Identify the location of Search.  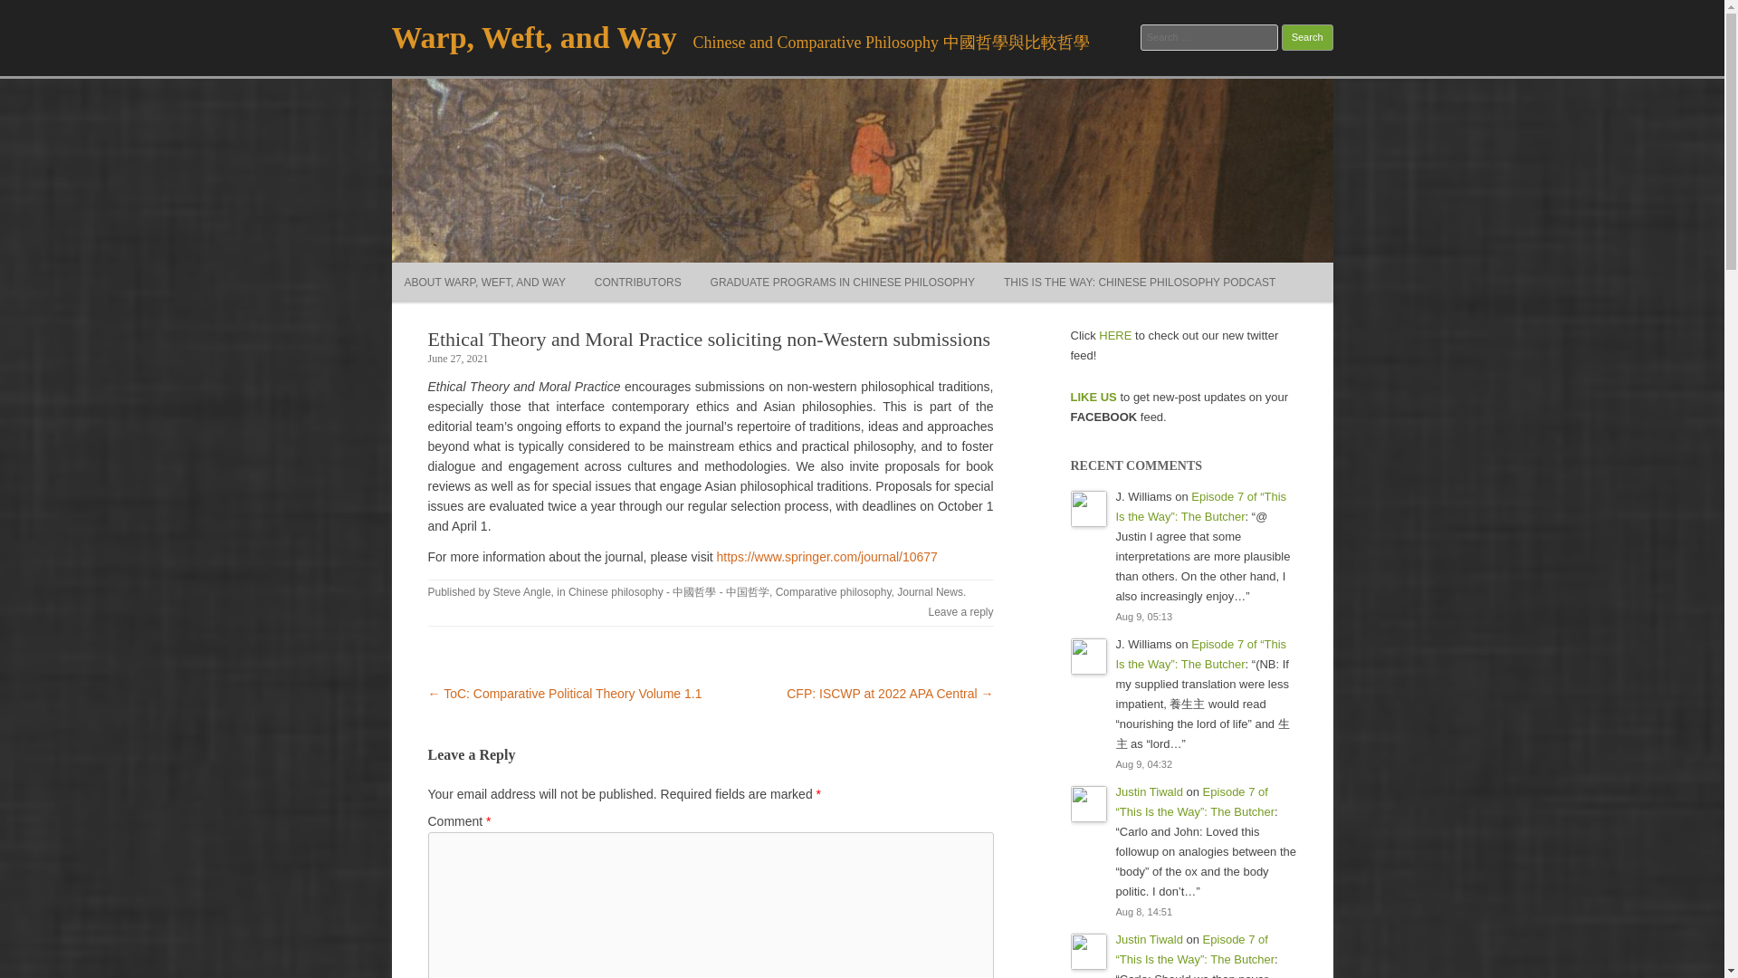
(1307, 38).